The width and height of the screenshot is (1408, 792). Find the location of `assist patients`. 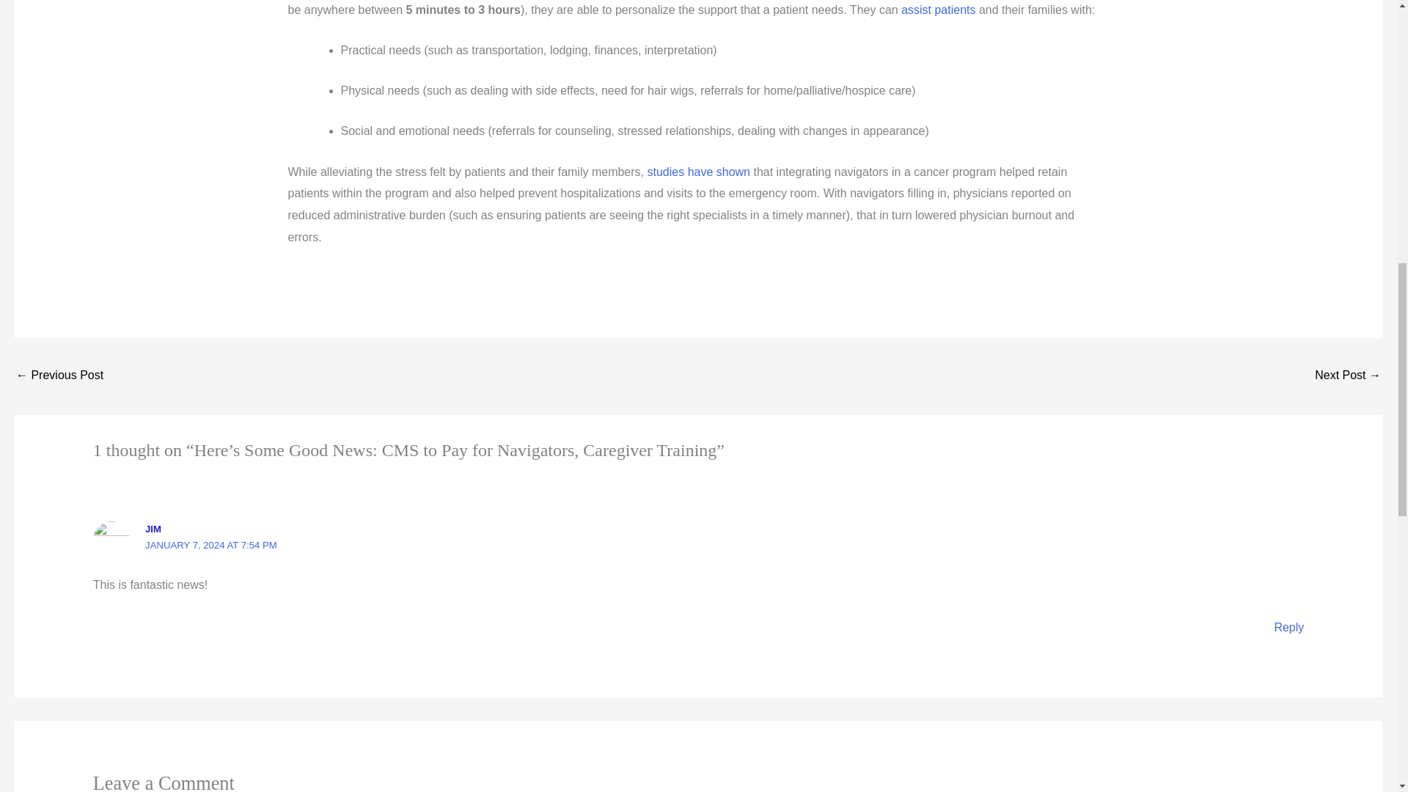

assist patients is located at coordinates (938, 10).